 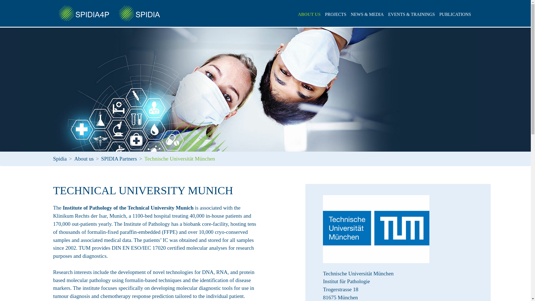 I want to click on PUBLICATIONS, so click(x=455, y=14).